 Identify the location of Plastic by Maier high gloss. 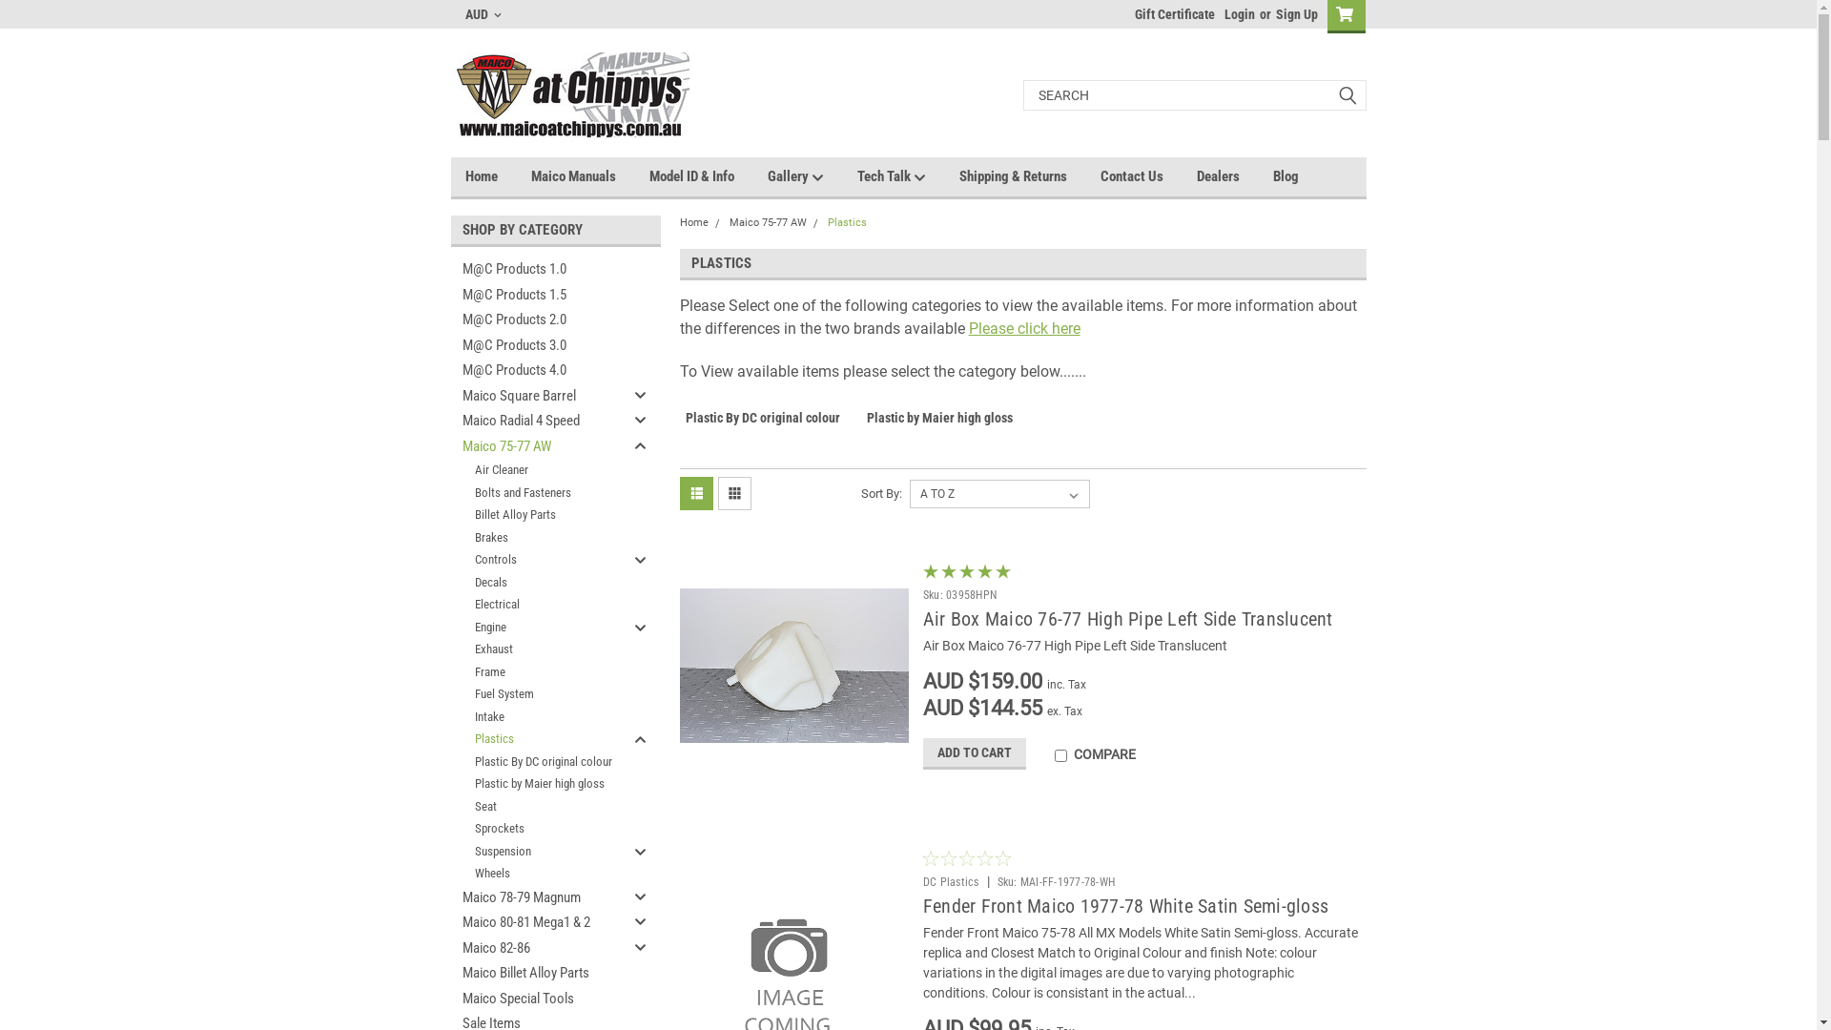
(540, 784).